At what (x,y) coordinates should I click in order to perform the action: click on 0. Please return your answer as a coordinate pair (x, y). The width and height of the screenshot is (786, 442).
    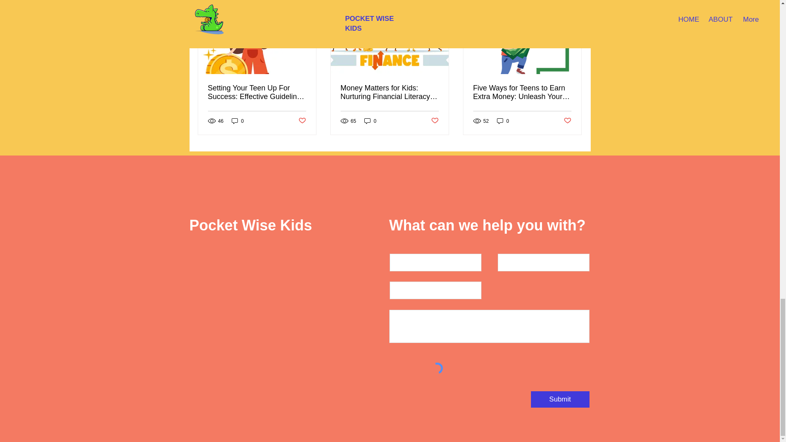
    Looking at the image, I should click on (370, 121).